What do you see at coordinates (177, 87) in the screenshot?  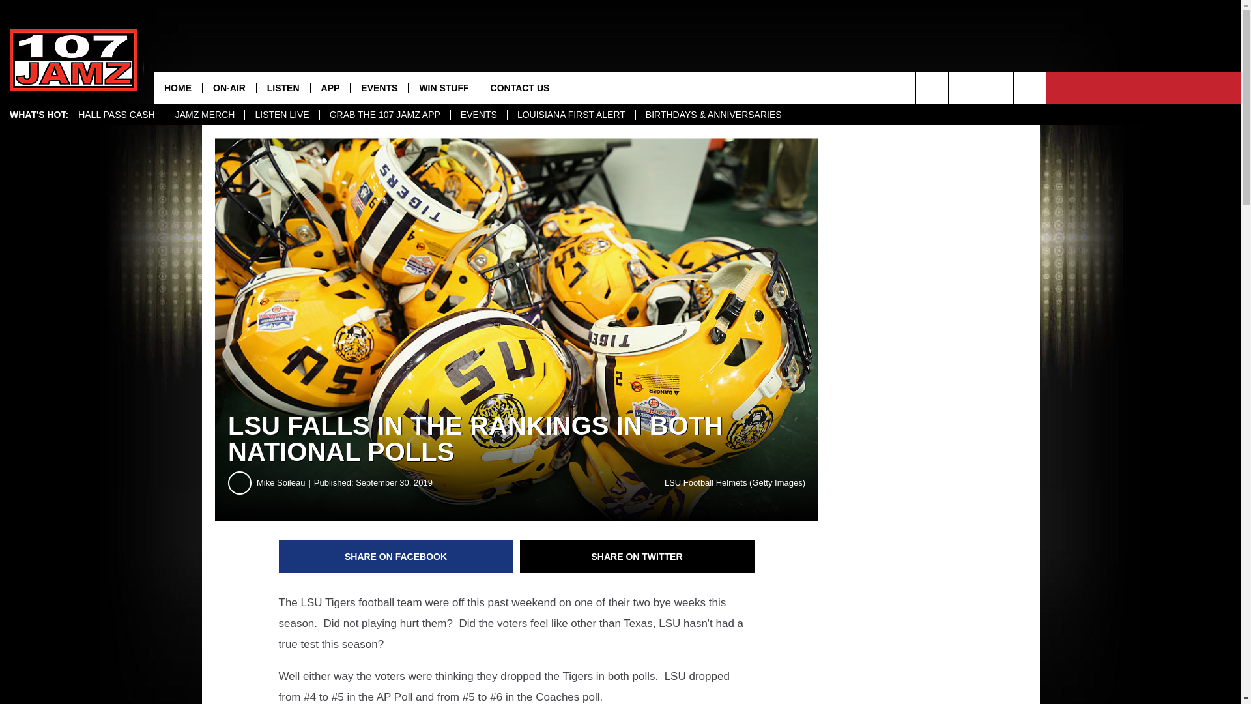 I see `HOME` at bounding box center [177, 87].